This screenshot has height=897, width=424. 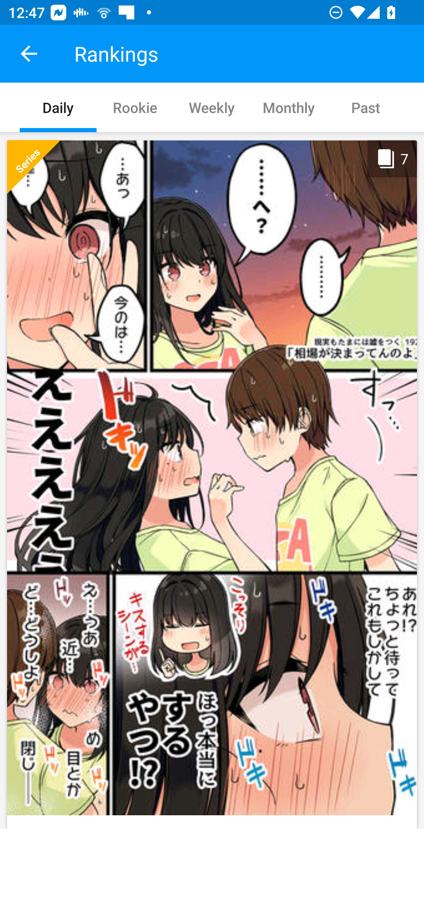 What do you see at coordinates (366, 107) in the screenshot?
I see `Past` at bounding box center [366, 107].